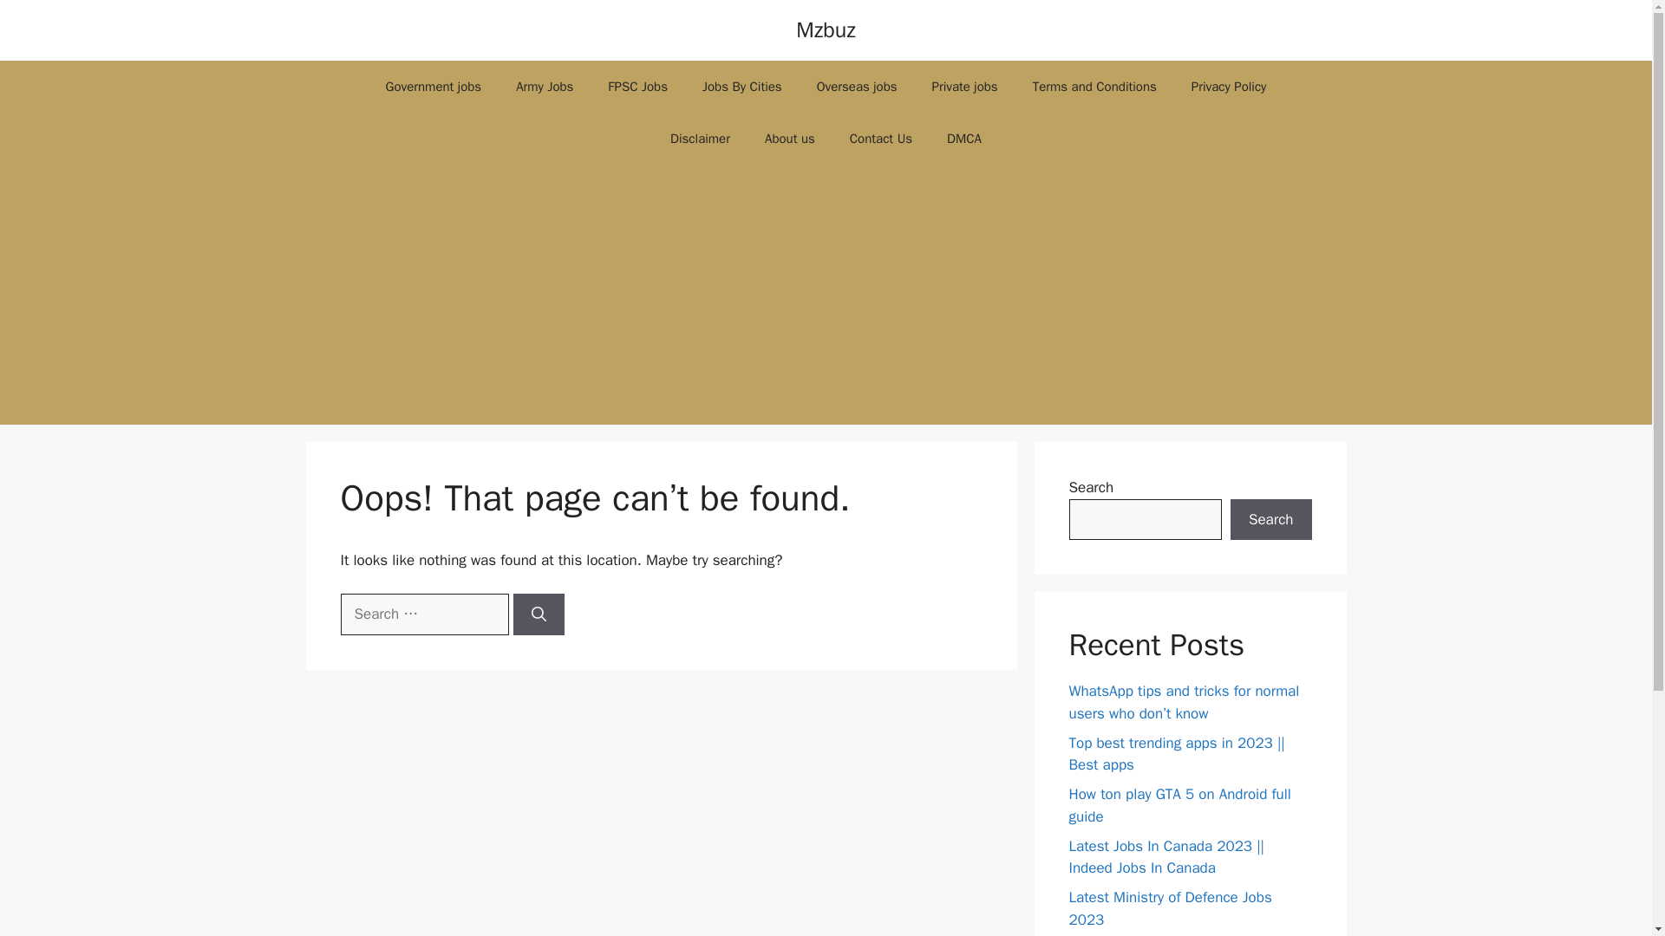 The image size is (1665, 936). What do you see at coordinates (741, 87) in the screenshot?
I see `Jobs By Cities` at bounding box center [741, 87].